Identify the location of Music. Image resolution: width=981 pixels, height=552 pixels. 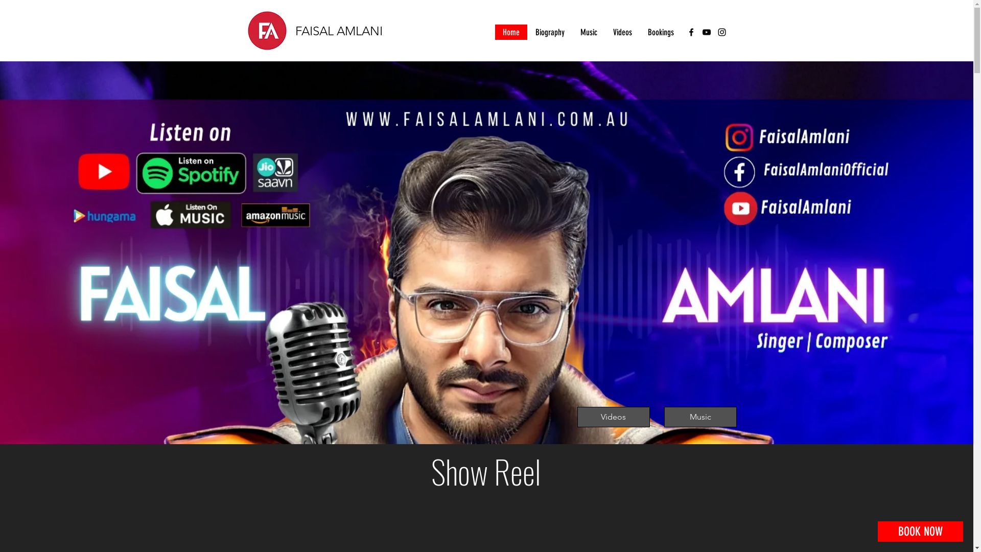
(700, 417).